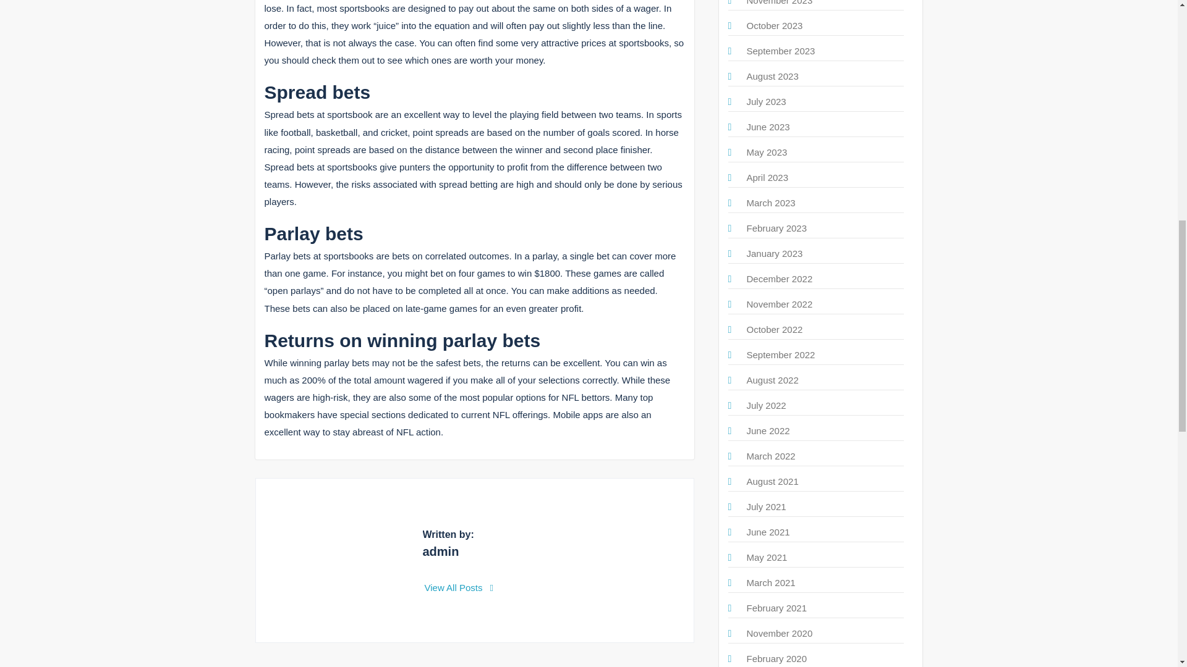  Describe the element at coordinates (781, 51) in the screenshot. I see `September 2023` at that location.